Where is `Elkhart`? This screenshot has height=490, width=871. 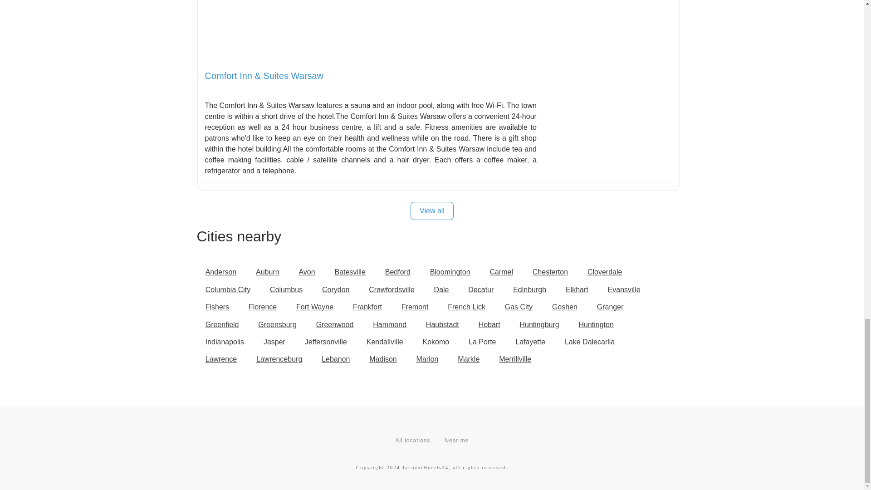
Elkhart is located at coordinates (577, 289).